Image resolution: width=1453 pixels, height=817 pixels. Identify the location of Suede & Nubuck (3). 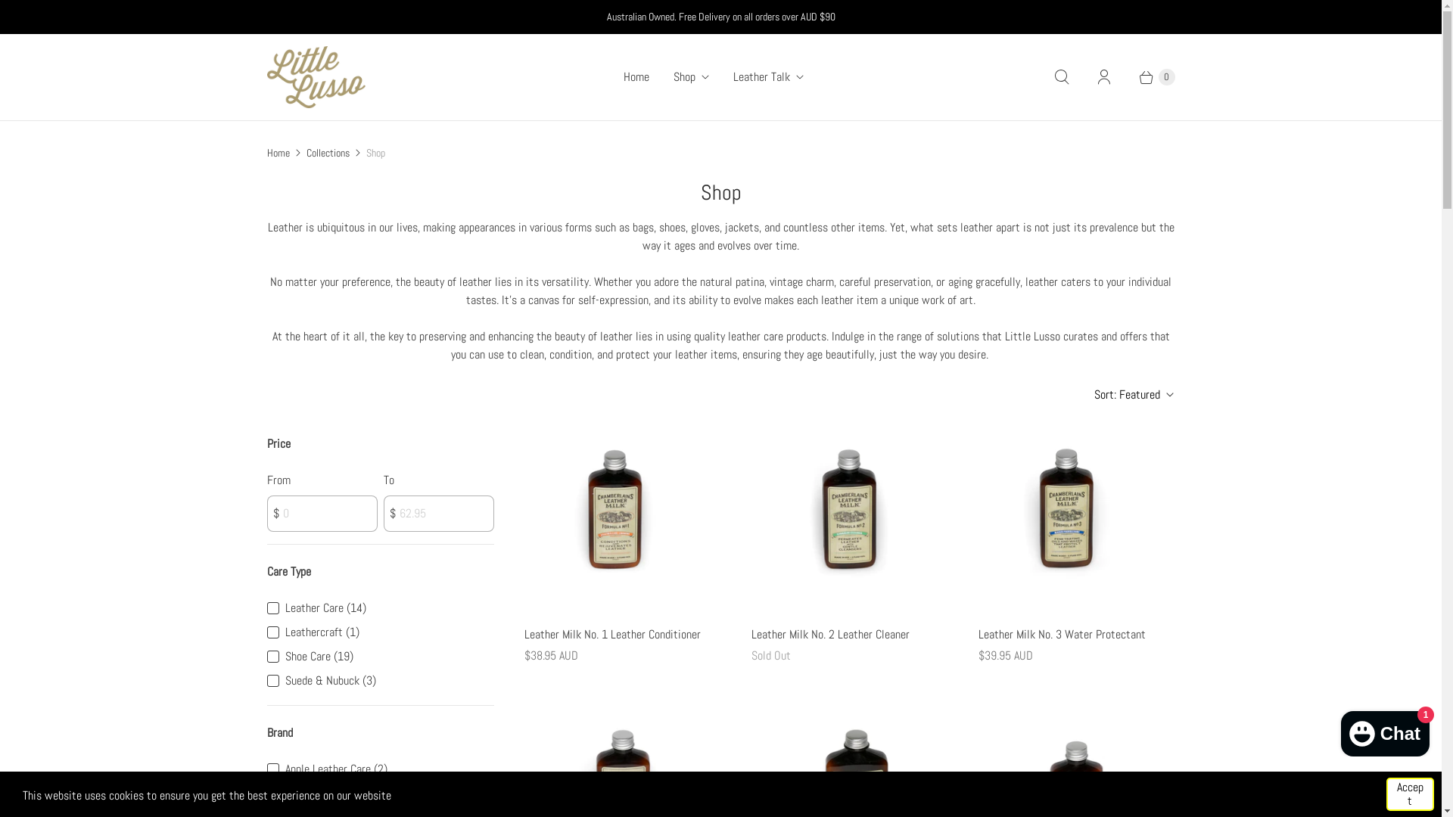
(330, 681).